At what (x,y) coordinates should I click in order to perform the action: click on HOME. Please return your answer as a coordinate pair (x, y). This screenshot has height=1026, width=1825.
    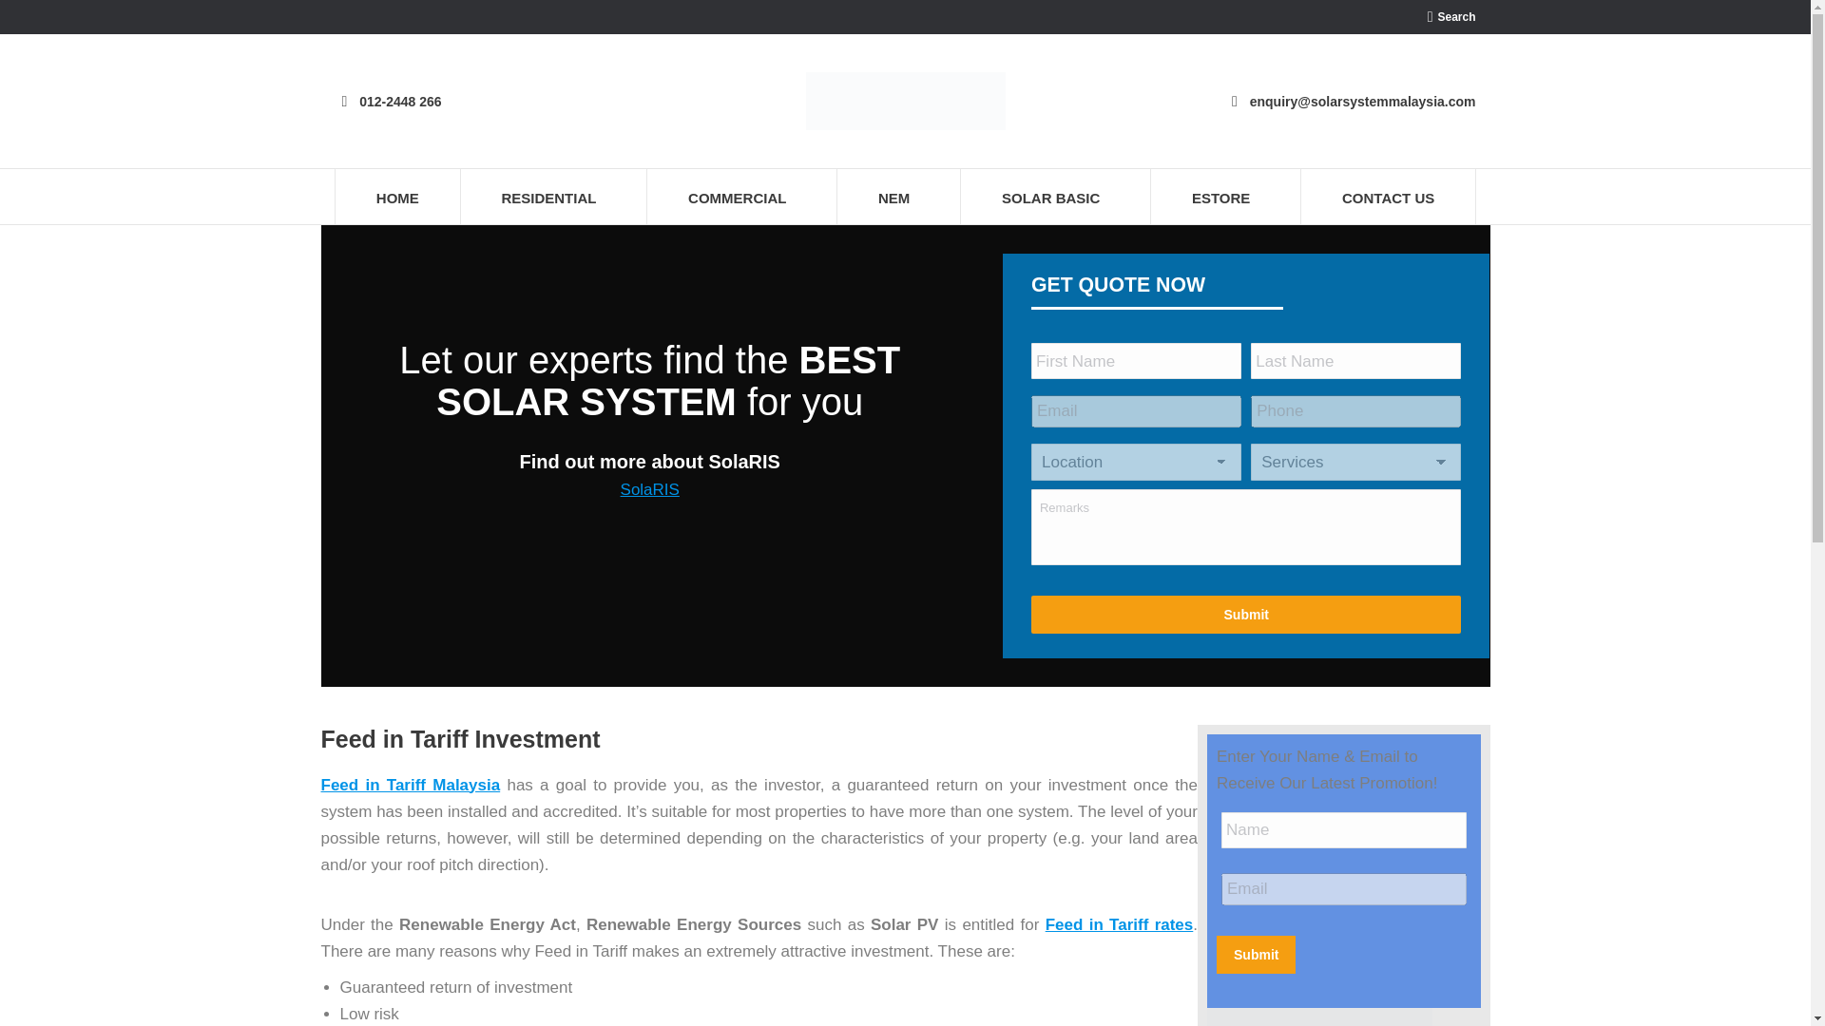
    Looking at the image, I should click on (396, 197).